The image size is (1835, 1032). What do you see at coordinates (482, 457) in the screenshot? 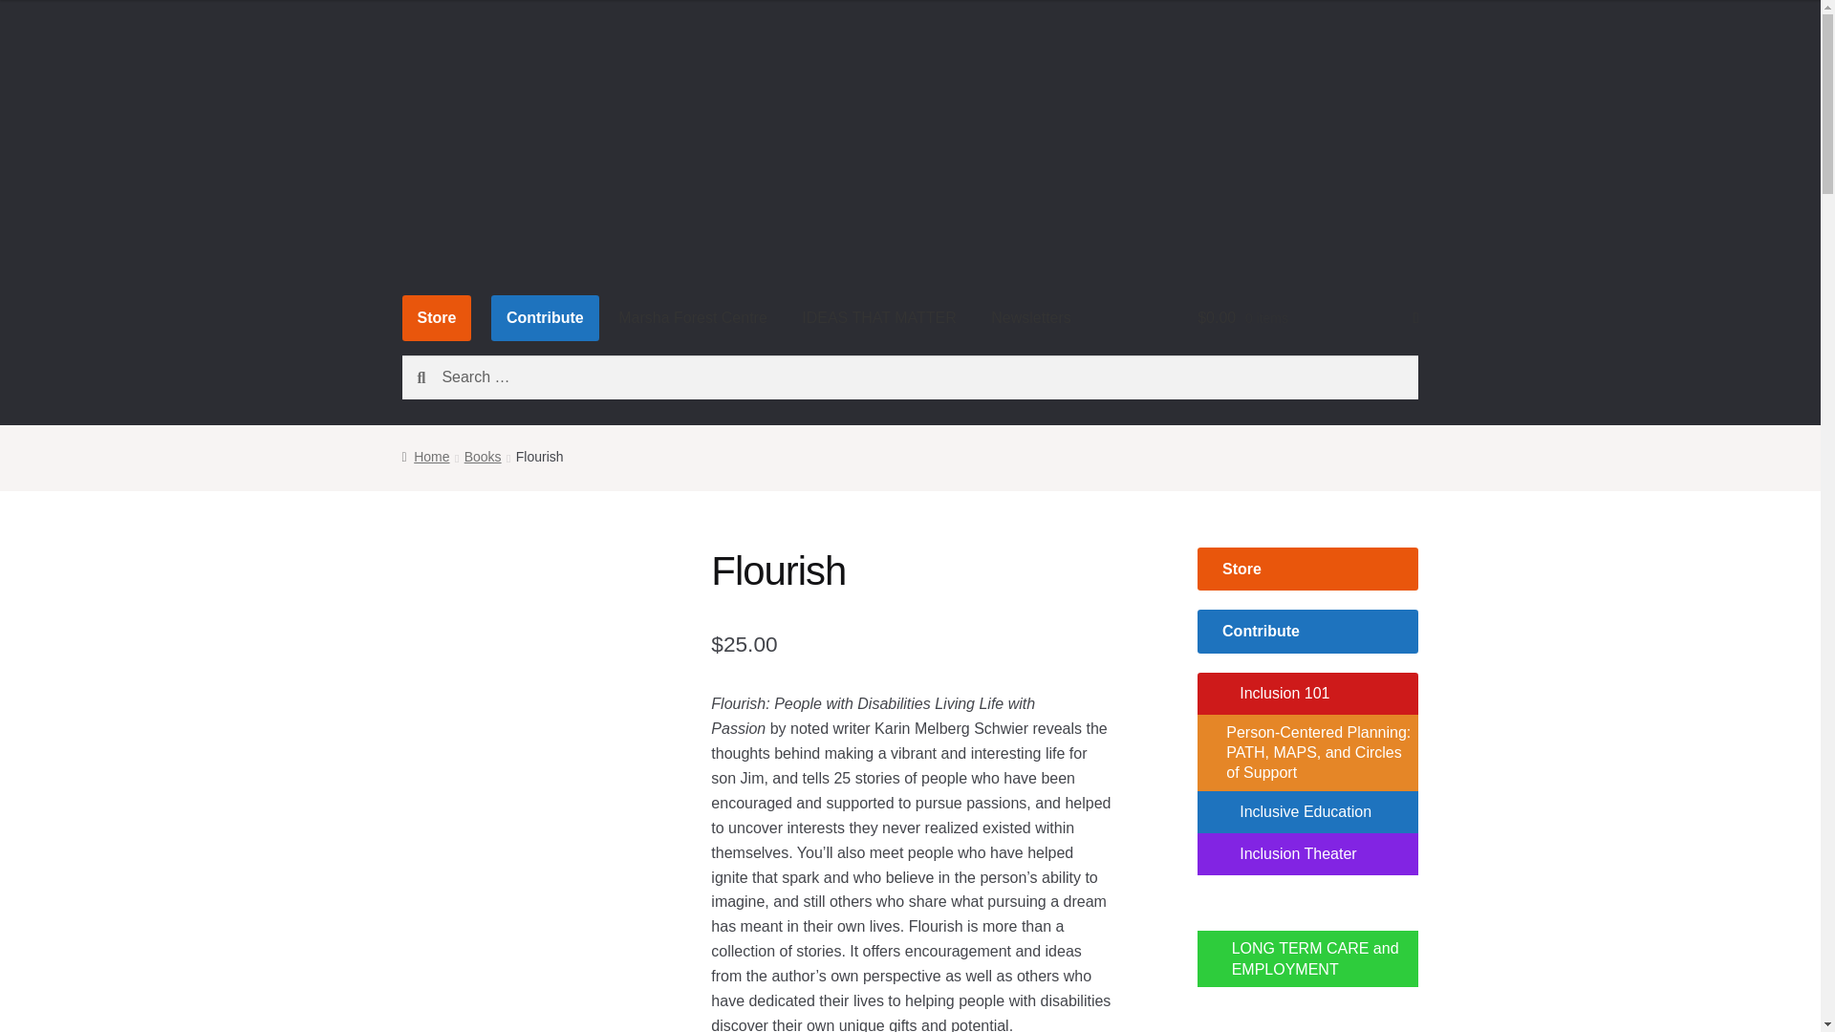
I see `Books` at bounding box center [482, 457].